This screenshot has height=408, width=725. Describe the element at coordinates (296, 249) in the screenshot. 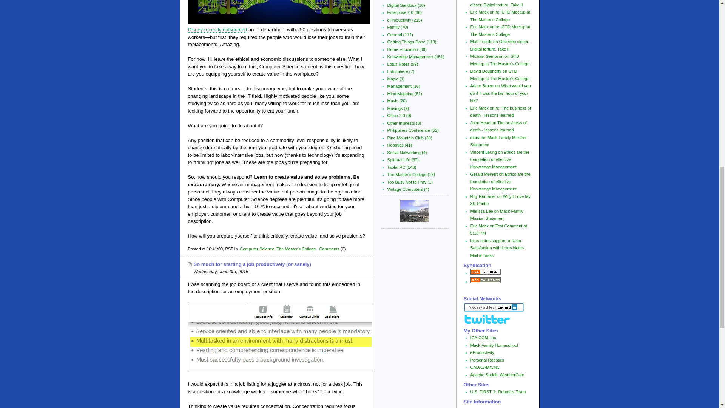

I see `Category: The Master's College` at that location.